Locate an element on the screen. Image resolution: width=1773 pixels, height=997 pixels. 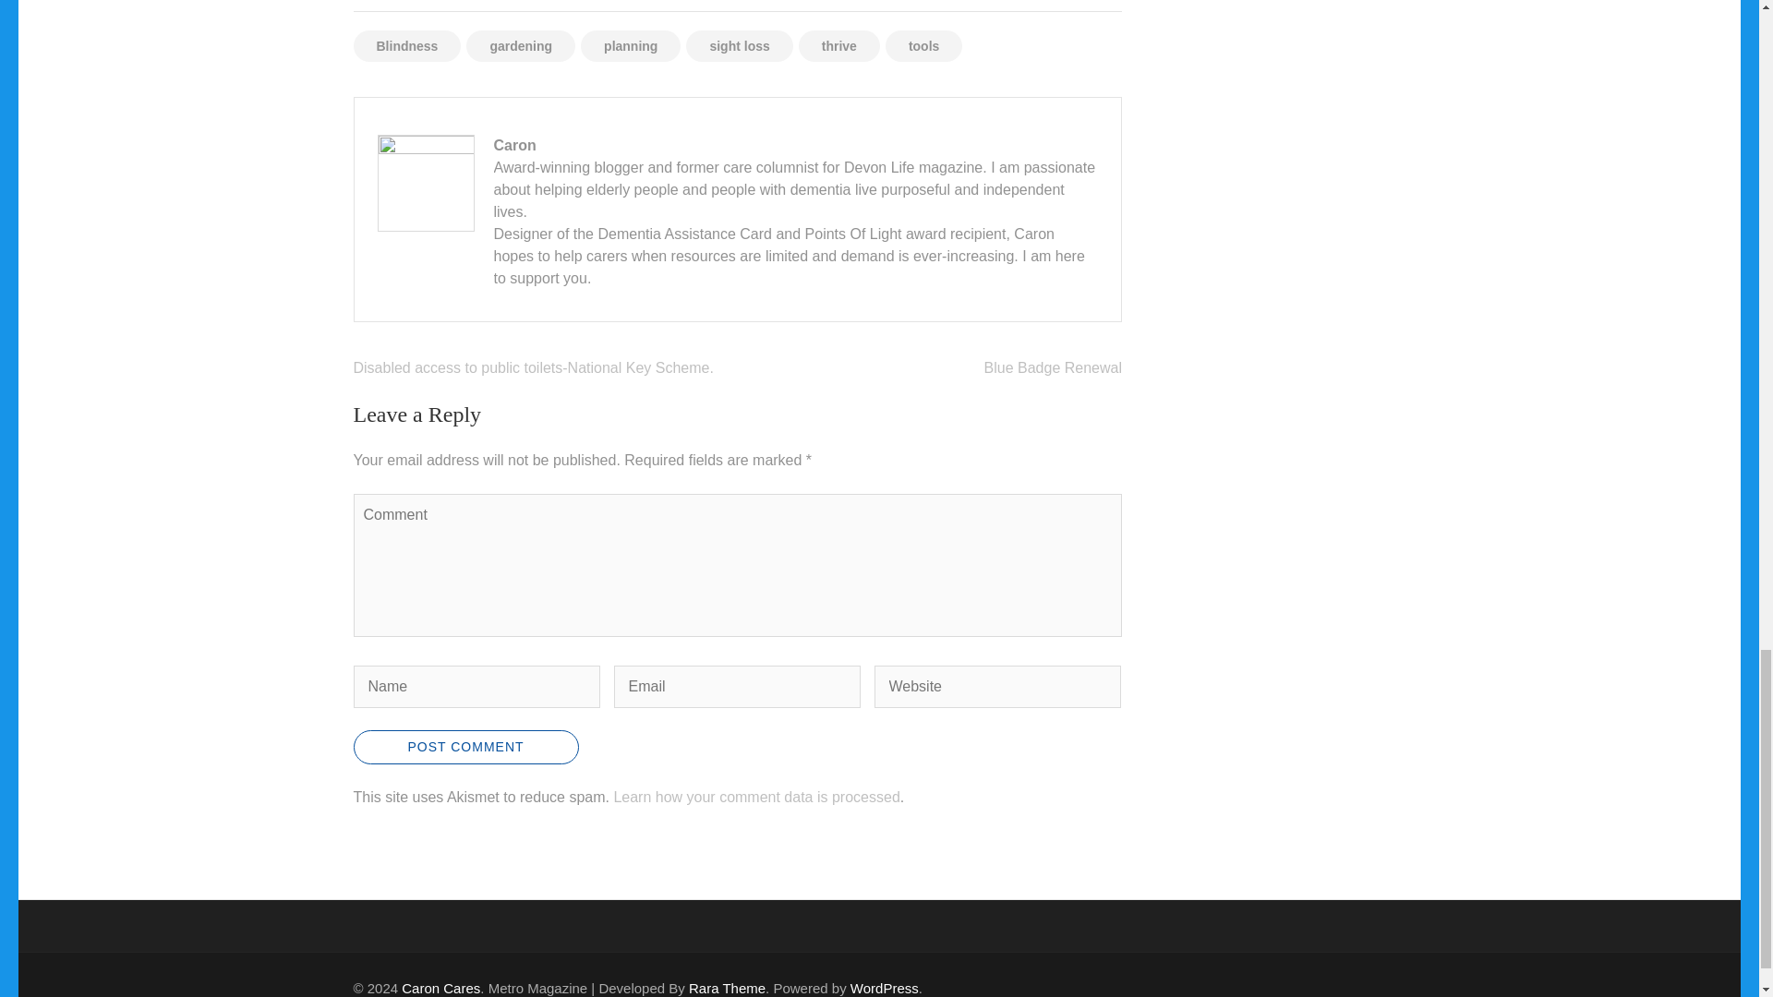
gardening is located at coordinates (520, 46).